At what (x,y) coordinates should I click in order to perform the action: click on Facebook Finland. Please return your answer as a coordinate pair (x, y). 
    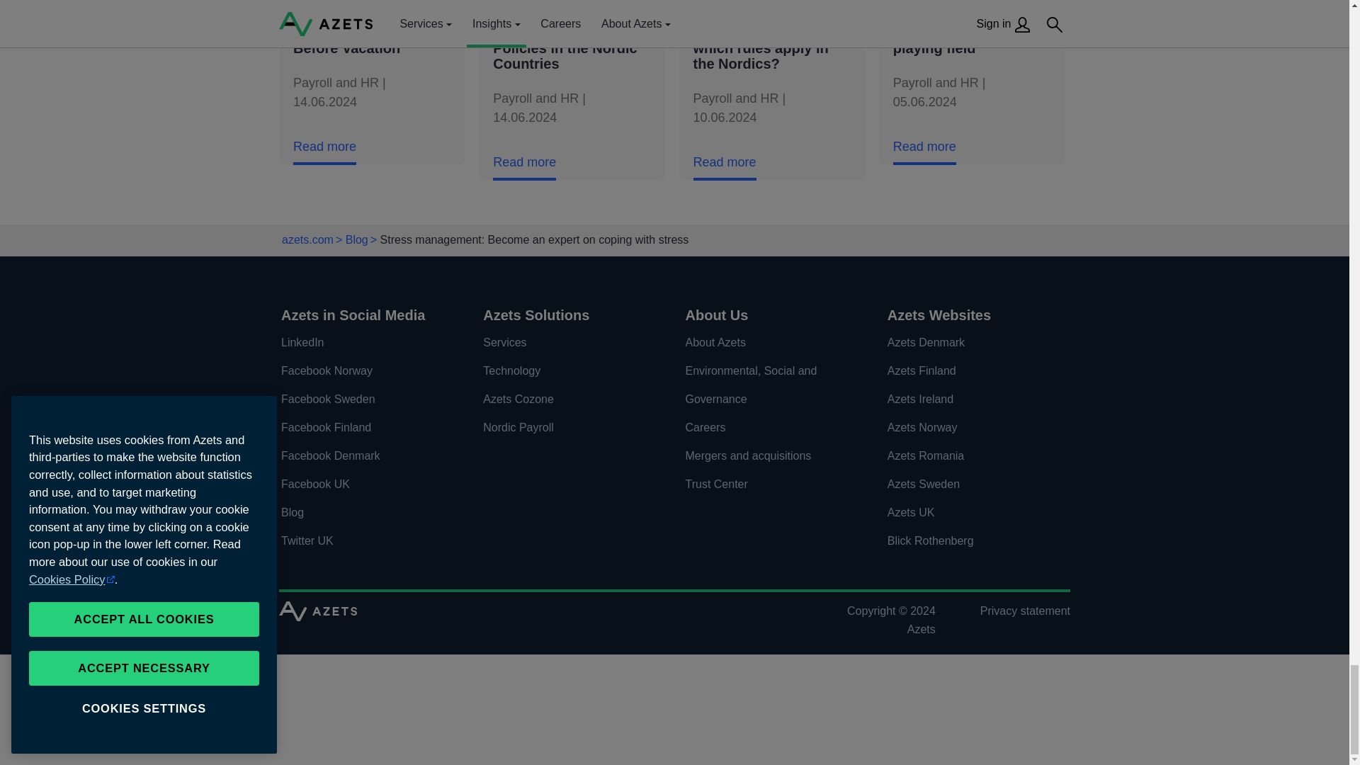
    Looking at the image, I should click on (367, 428).